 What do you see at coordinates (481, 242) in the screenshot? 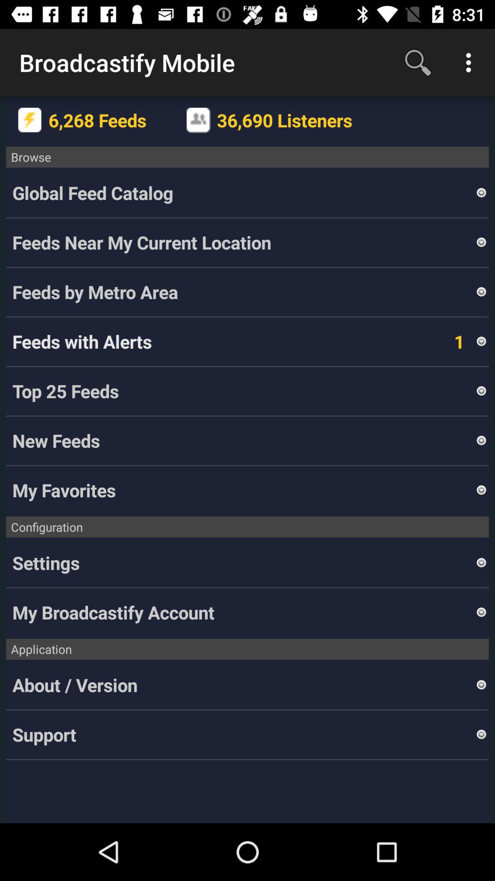
I see `launch the icon next to the feeds near my item` at bounding box center [481, 242].